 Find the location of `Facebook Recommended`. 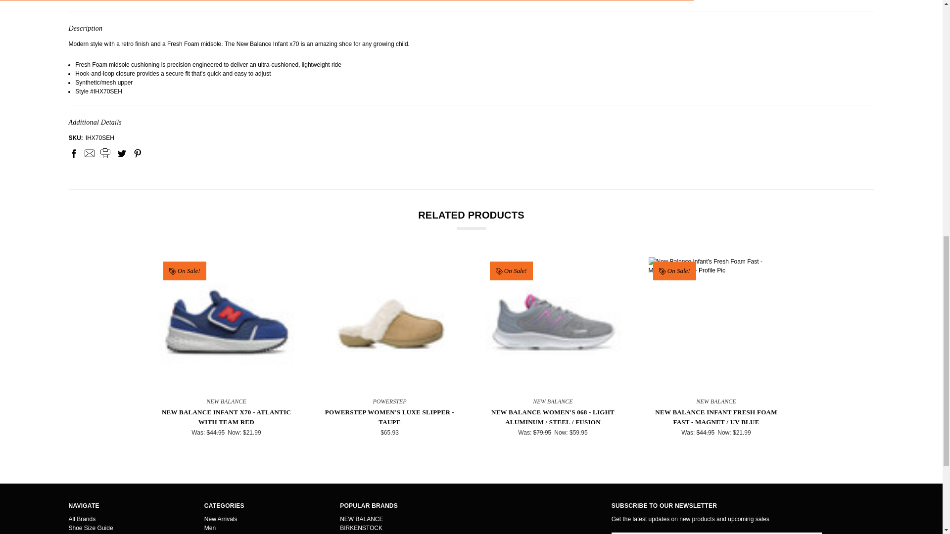

Facebook Recommended is located at coordinates (142, 170).